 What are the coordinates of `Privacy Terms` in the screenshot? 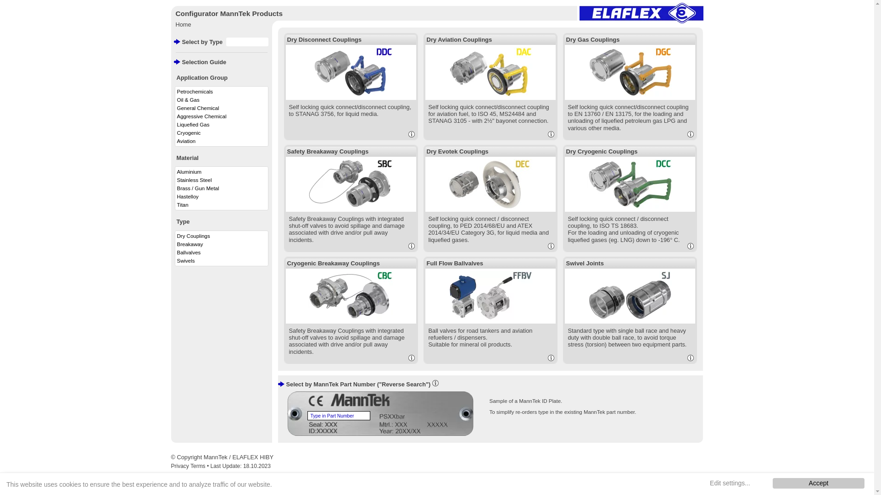 It's located at (189, 466).